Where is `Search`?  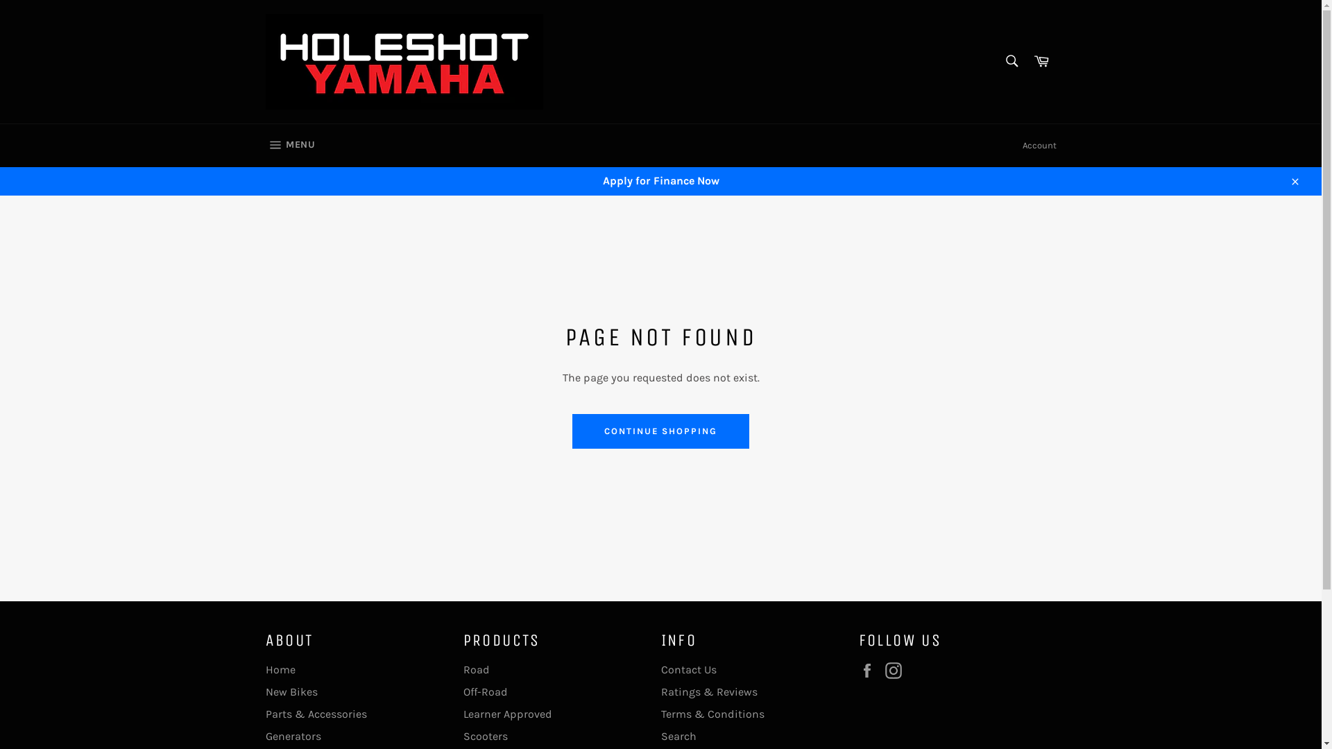
Search is located at coordinates (1011, 60).